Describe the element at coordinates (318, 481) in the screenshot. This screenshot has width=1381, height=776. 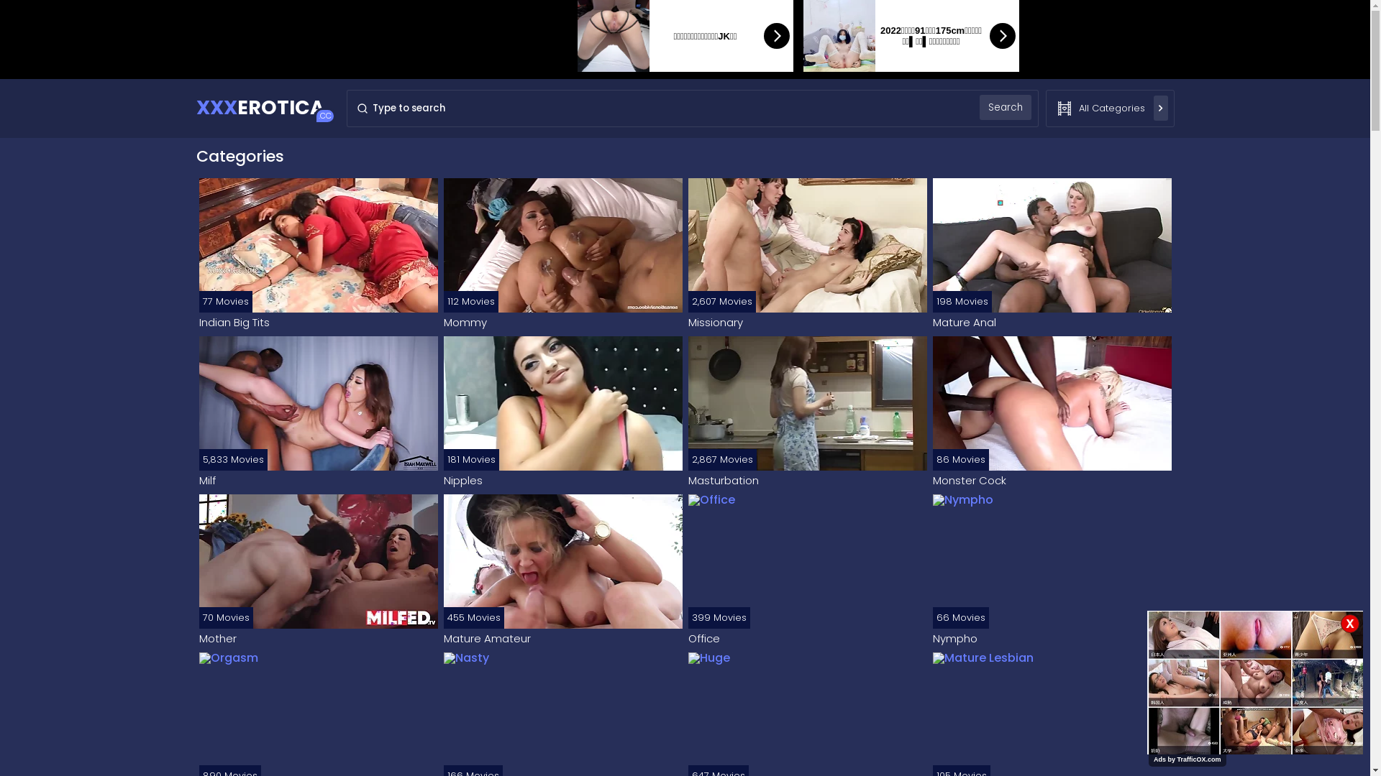
I see `Milf` at that location.